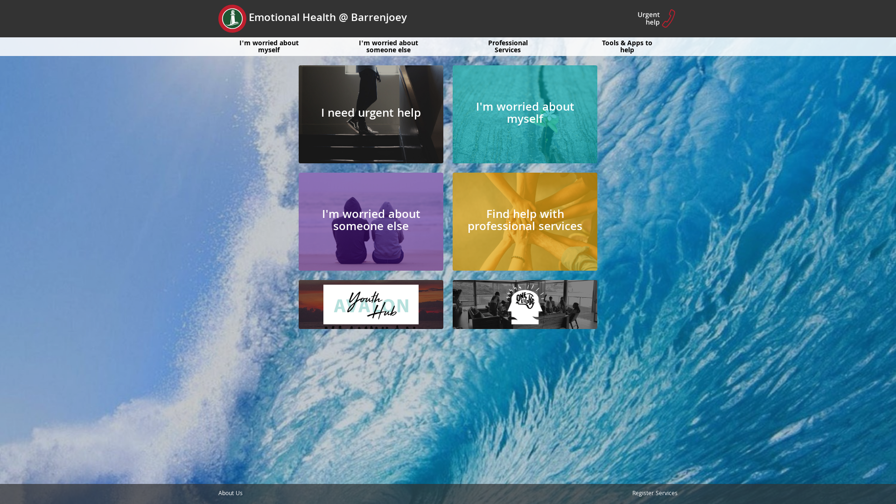  What do you see at coordinates (313, 19) in the screenshot?
I see `Emotional Health @ Barrenjoey` at bounding box center [313, 19].